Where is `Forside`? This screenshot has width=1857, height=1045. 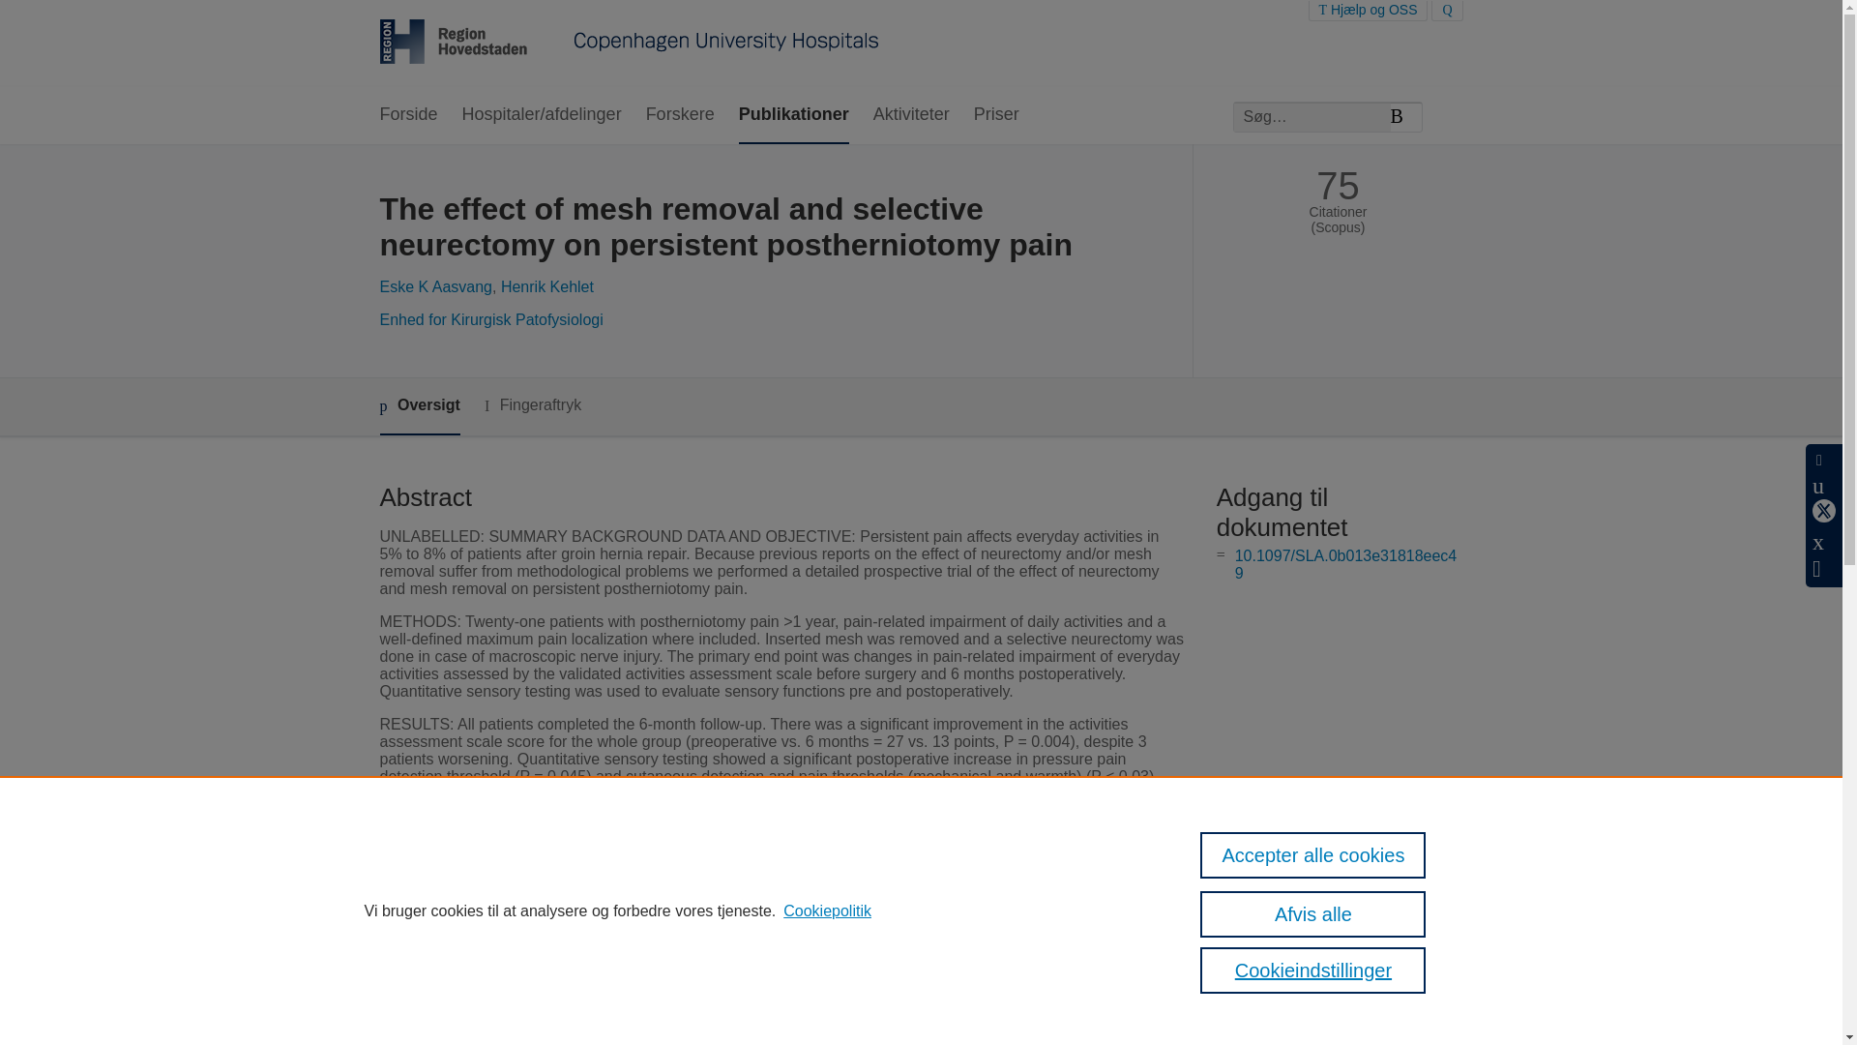
Forside is located at coordinates (407, 115).